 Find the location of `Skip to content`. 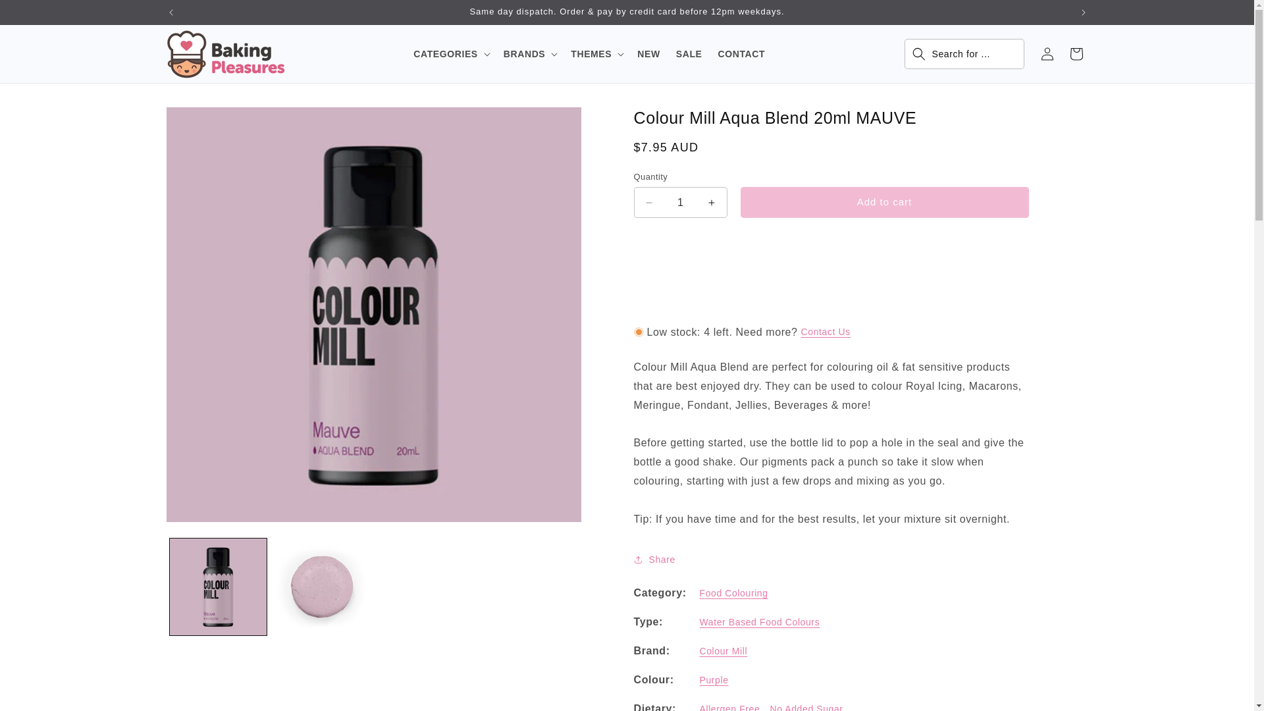

Skip to content is located at coordinates (39, 15).